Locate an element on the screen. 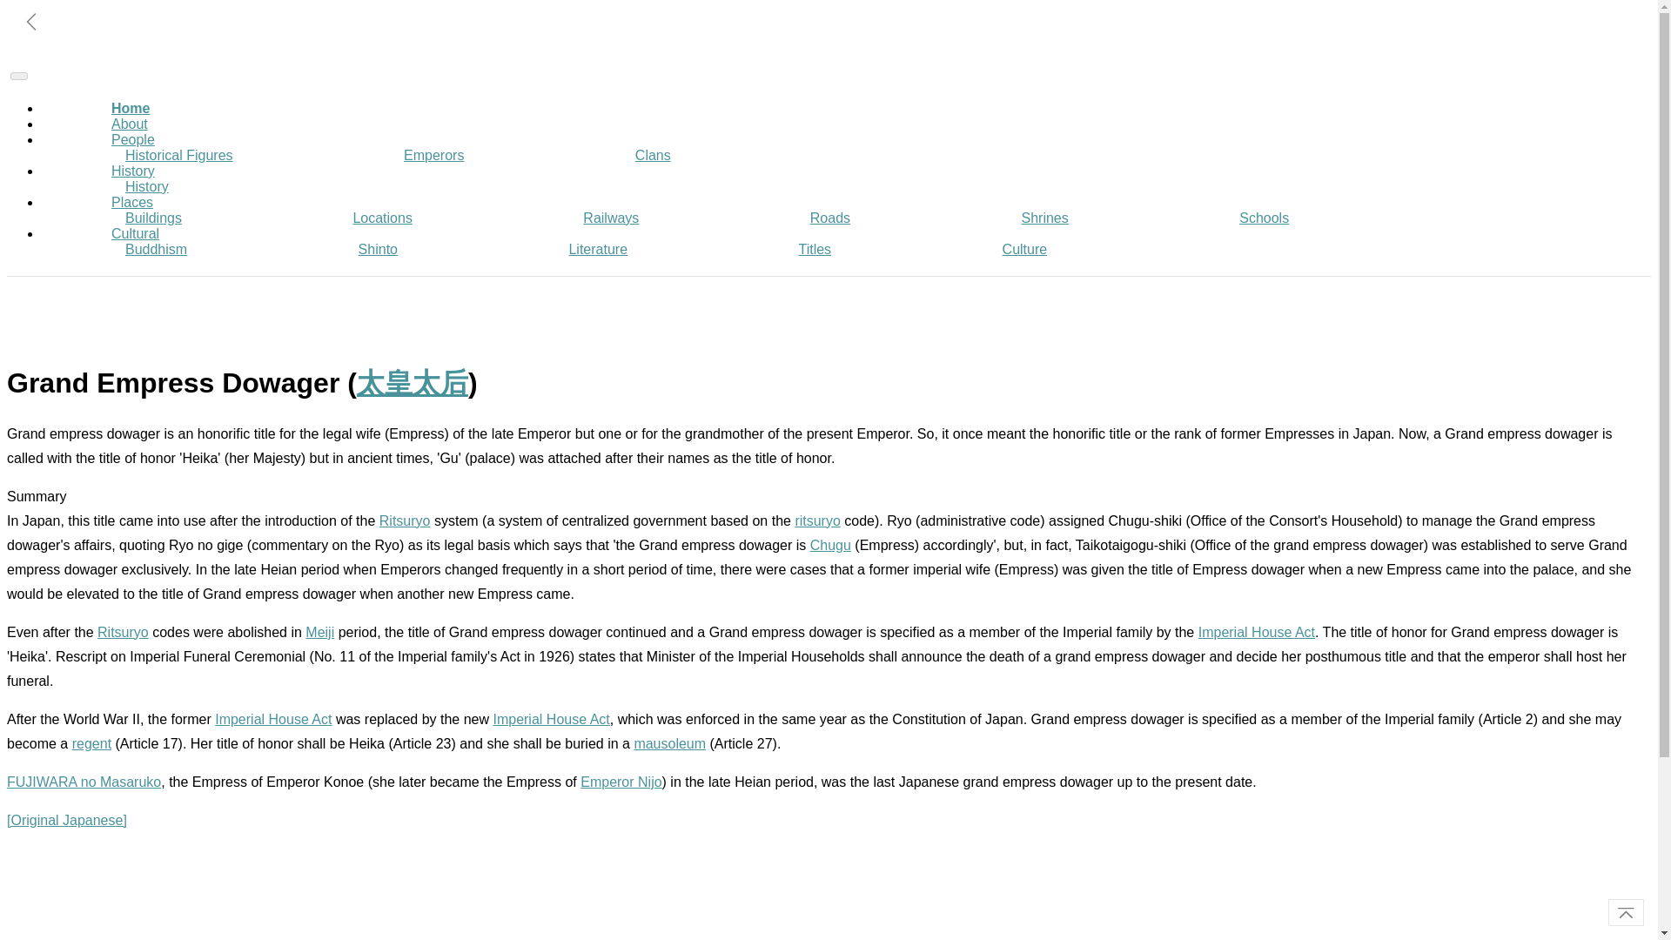 The width and height of the screenshot is (1671, 940). People is located at coordinates (132, 139).